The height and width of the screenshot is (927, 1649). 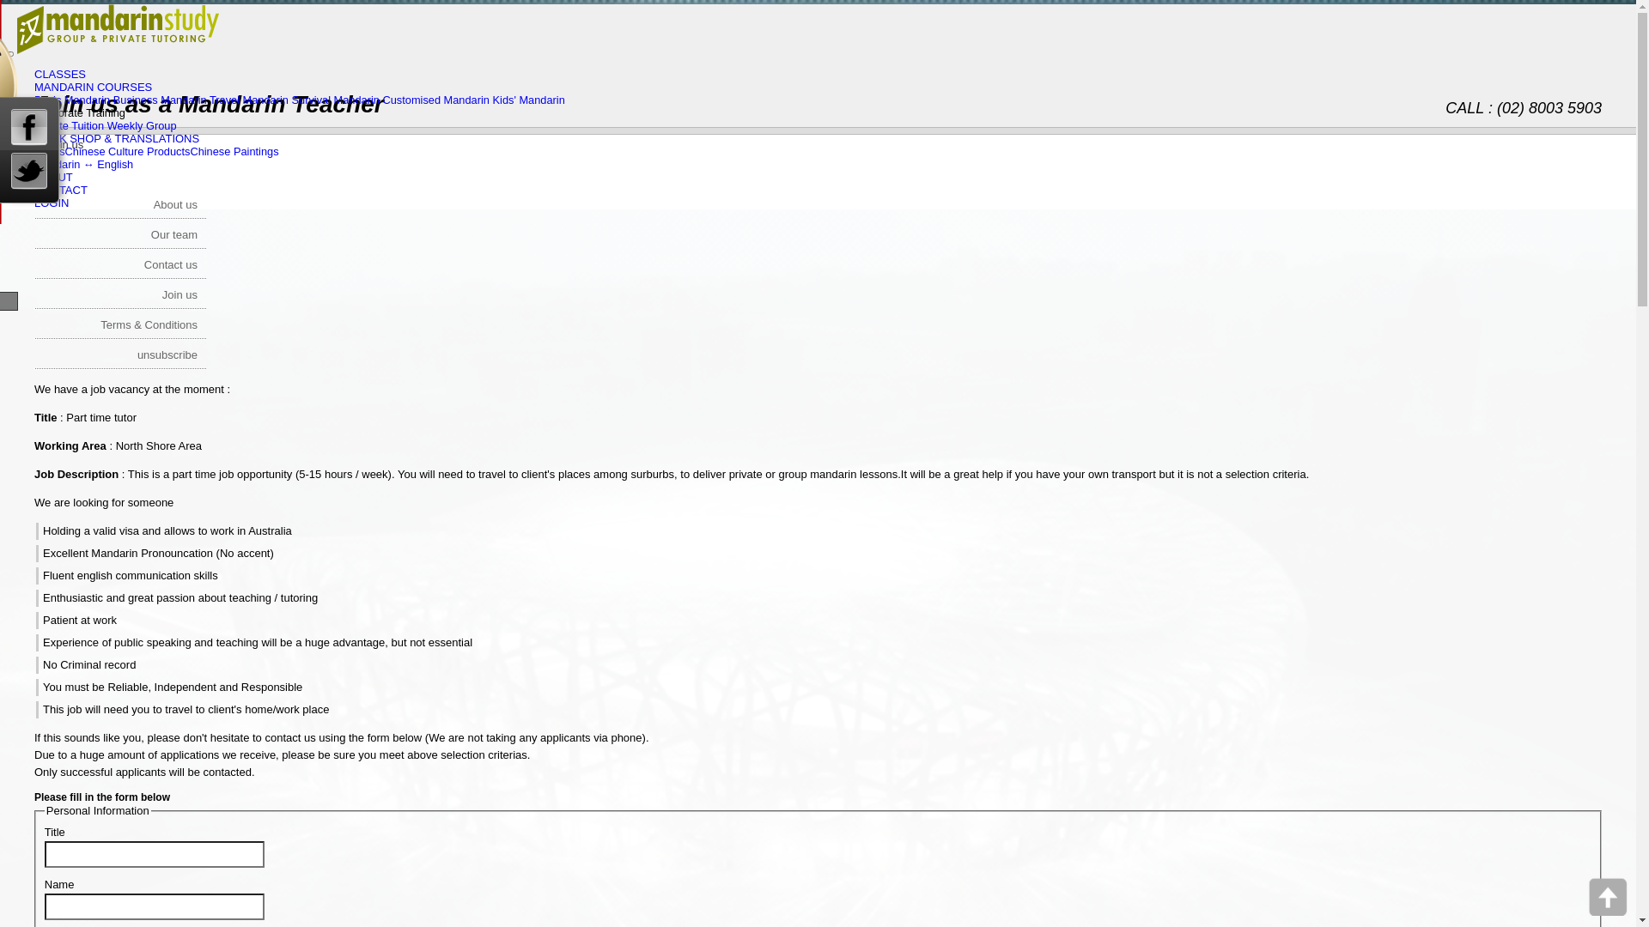 What do you see at coordinates (143, 125) in the screenshot?
I see `Weekly Group` at bounding box center [143, 125].